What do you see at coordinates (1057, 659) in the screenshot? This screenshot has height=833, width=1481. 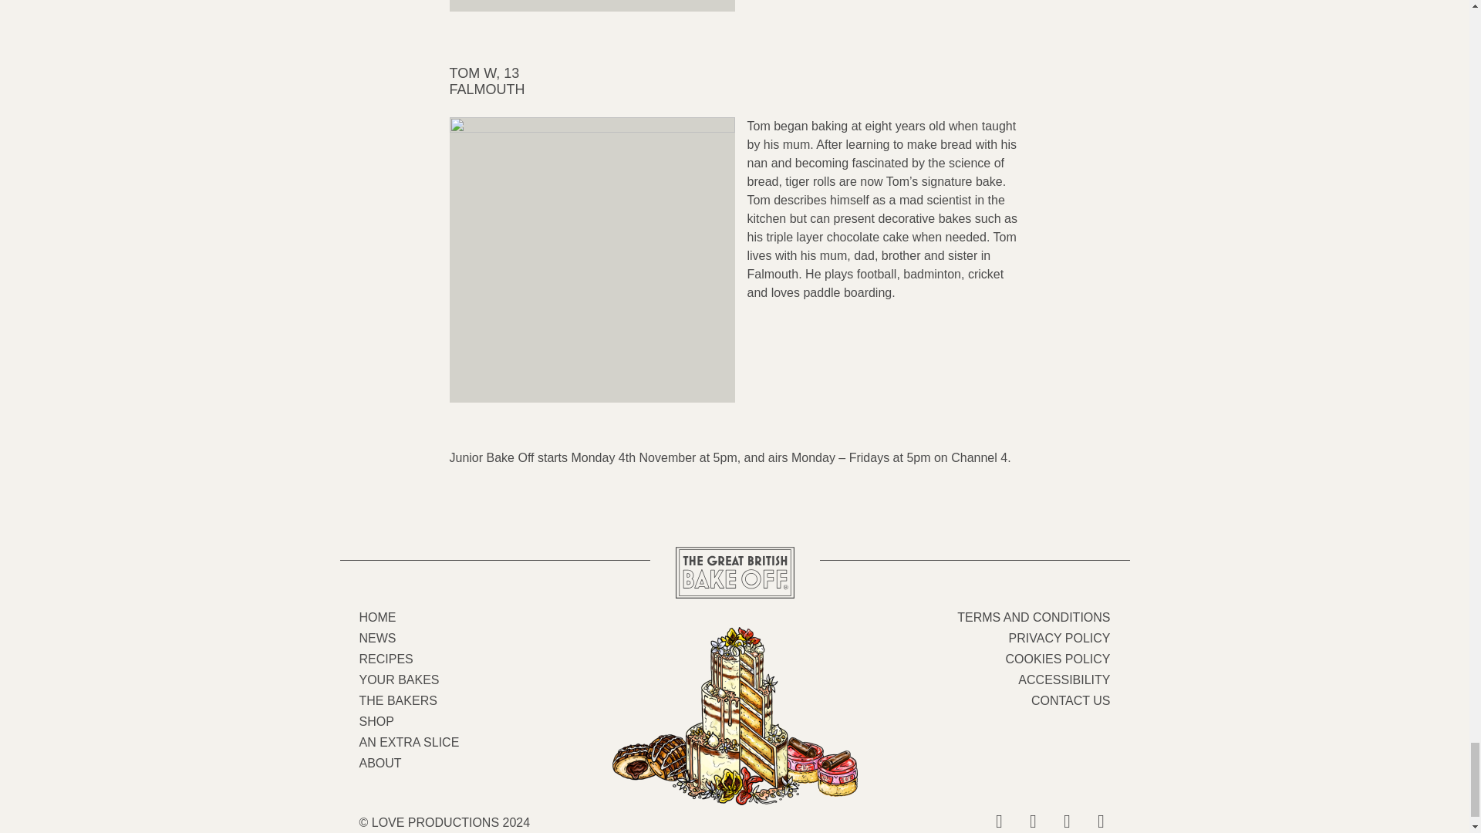 I see `COOKIES POLICY` at bounding box center [1057, 659].